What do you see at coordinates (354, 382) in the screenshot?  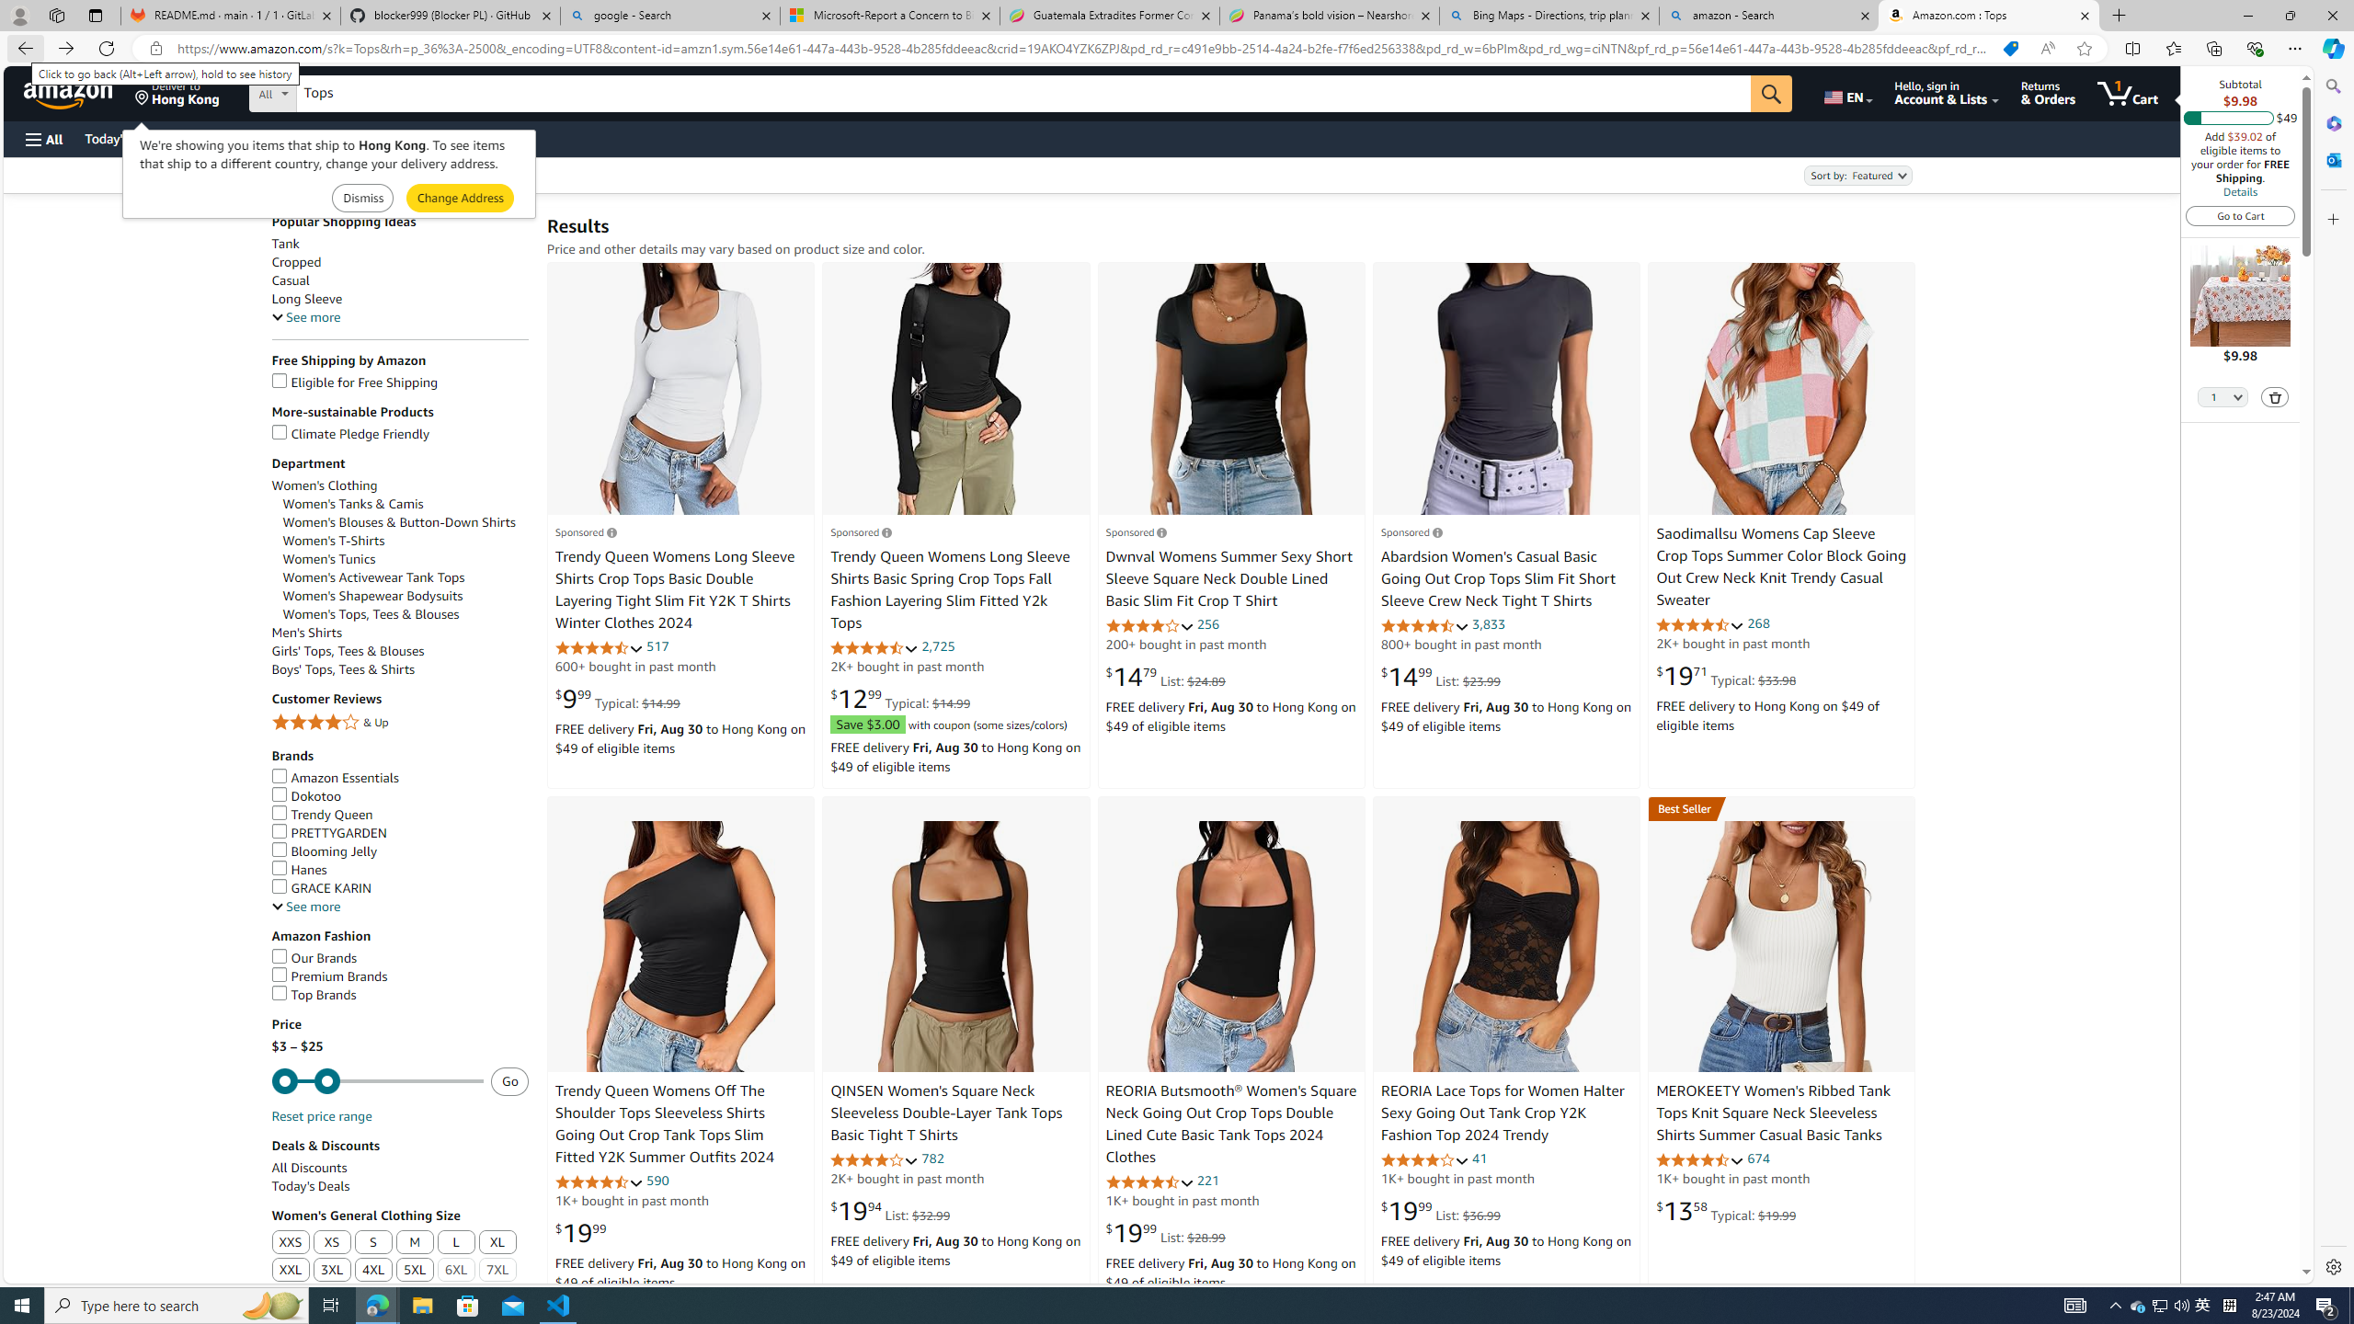 I see `Eligible for Free Shipping` at bounding box center [354, 382].